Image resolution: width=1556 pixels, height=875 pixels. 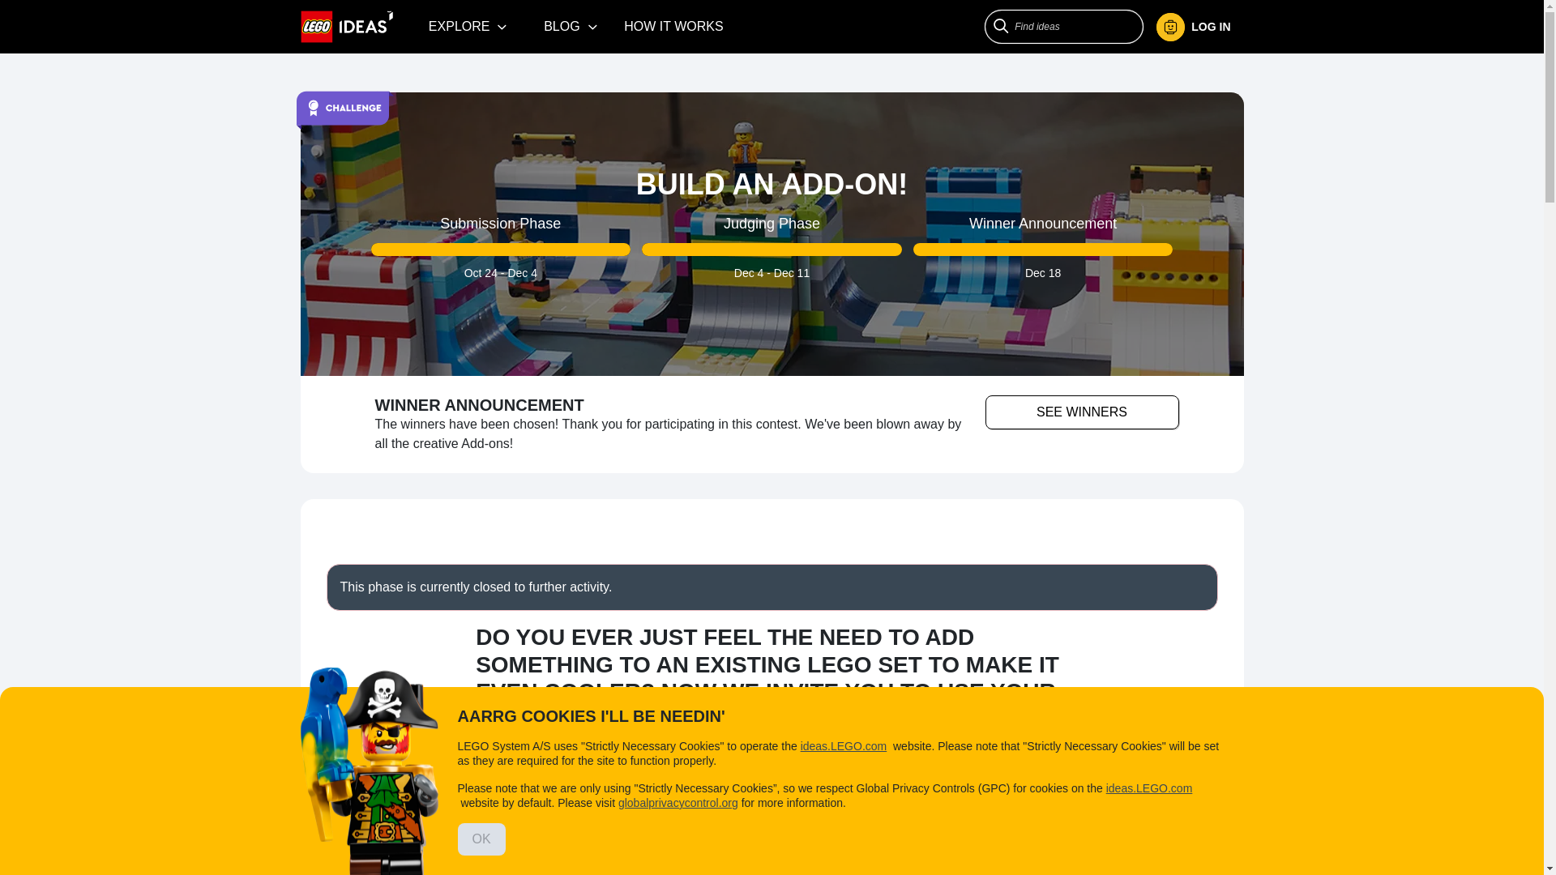 What do you see at coordinates (772, 768) in the screenshot?
I see `Read More` at bounding box center [772, 768].